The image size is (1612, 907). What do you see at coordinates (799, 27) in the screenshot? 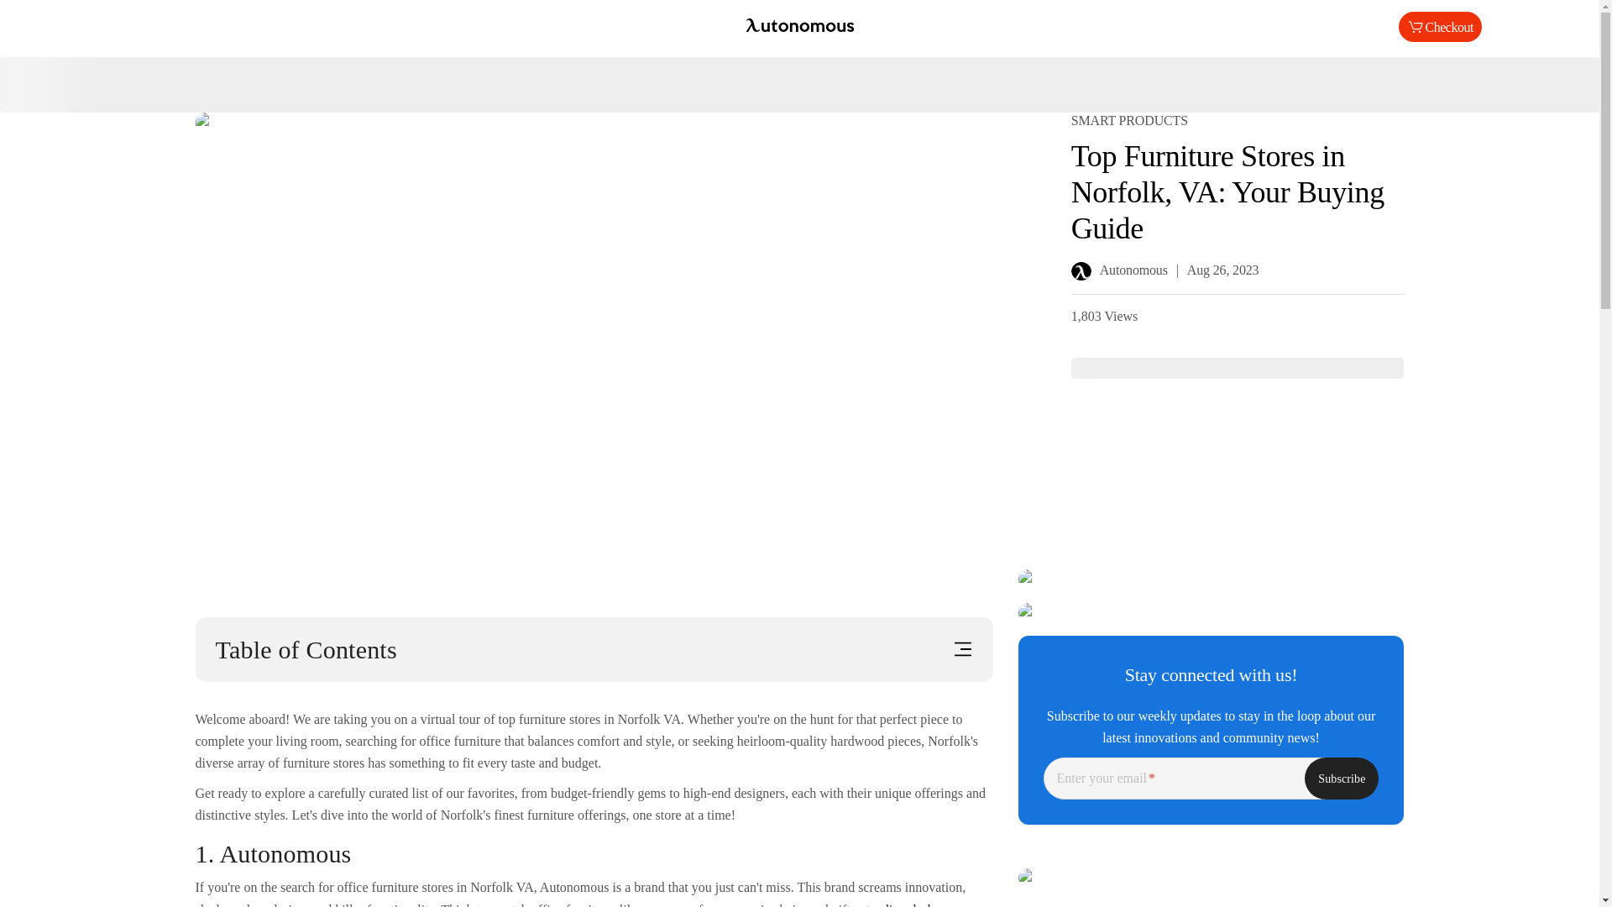
I see `Autonomous` at bounding box center [799, 27].